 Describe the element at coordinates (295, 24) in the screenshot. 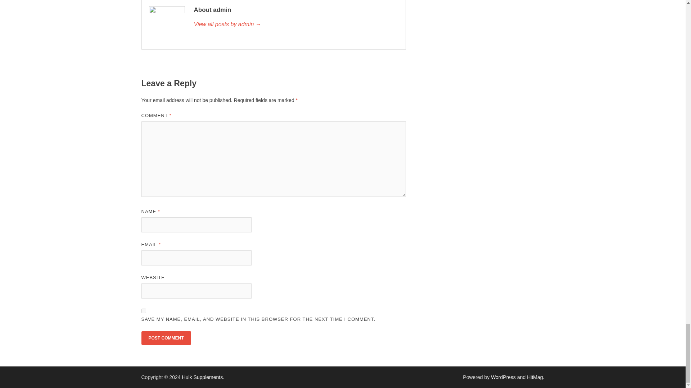

I see `admin` at that location.